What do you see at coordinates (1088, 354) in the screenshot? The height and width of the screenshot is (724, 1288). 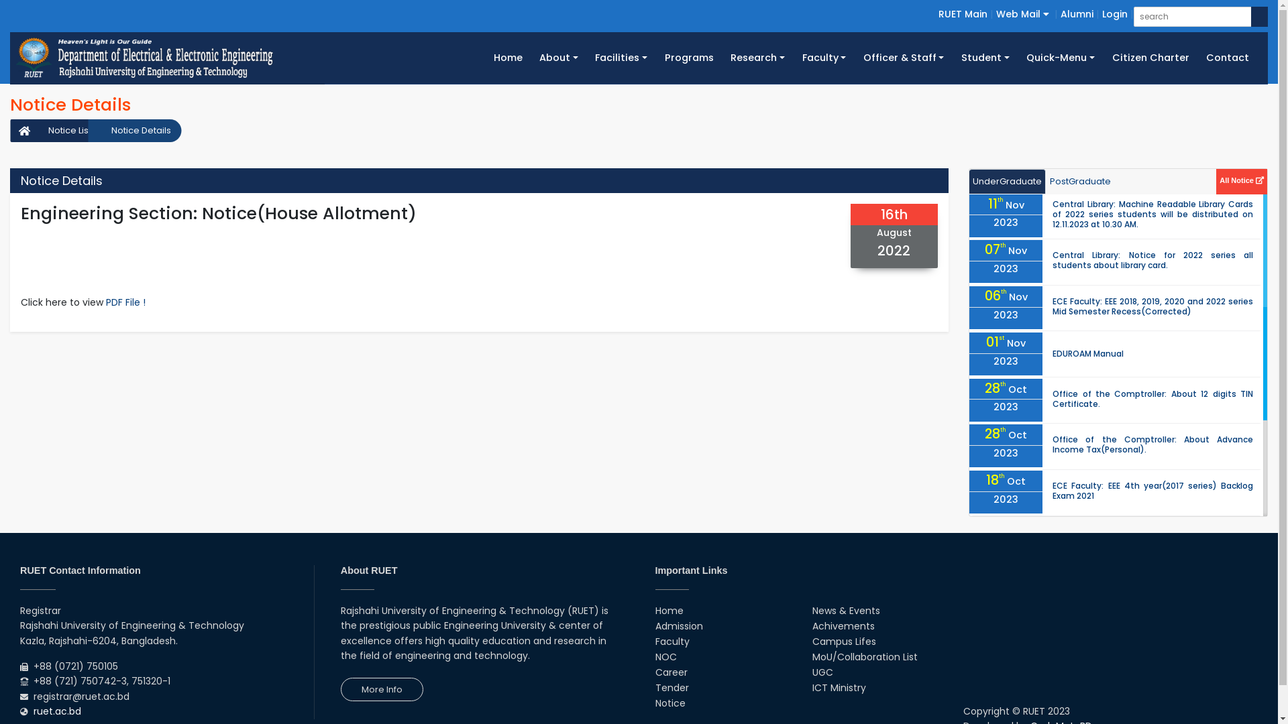 I see `EDUROAM Manual` at bounding box center [1088, 354].